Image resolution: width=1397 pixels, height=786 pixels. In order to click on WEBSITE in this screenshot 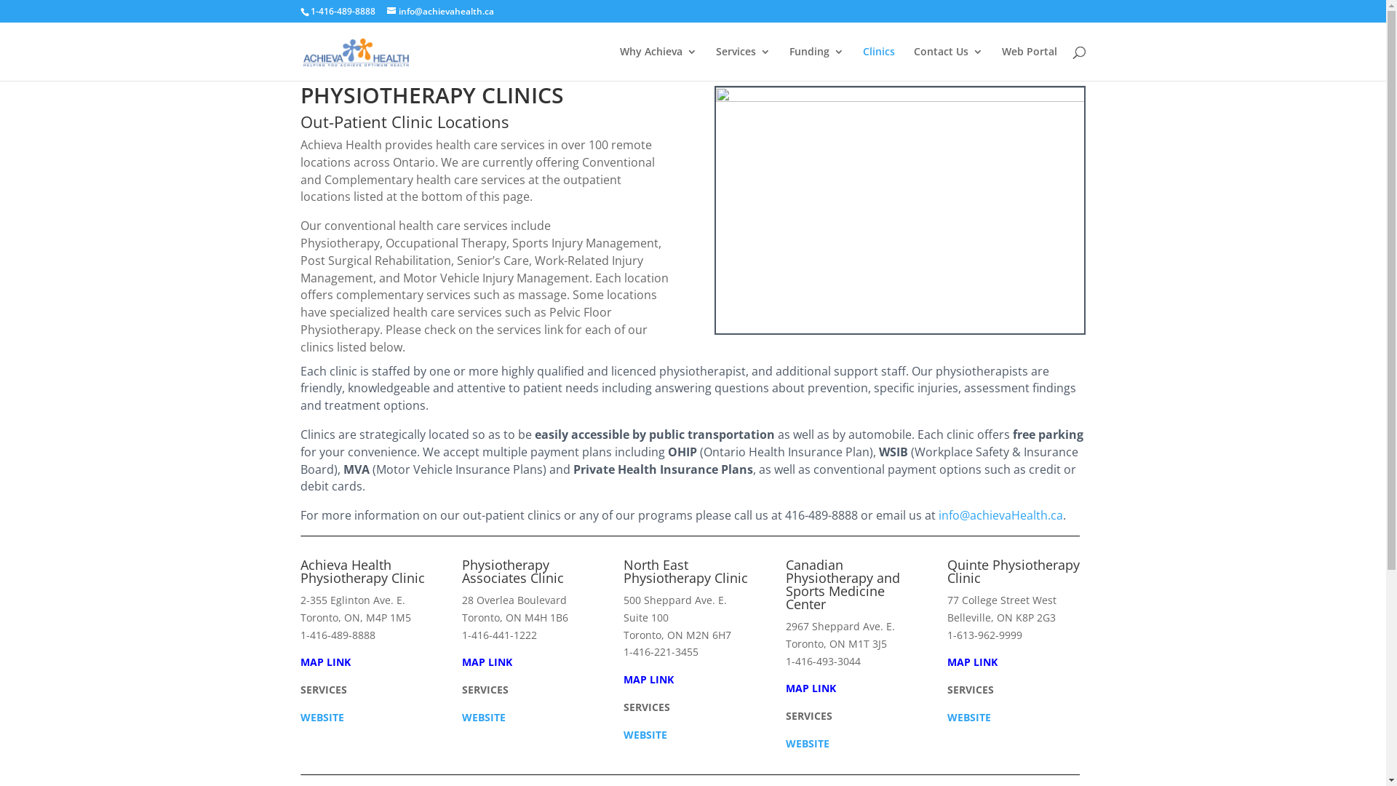, I will do `click(808, 744)`.